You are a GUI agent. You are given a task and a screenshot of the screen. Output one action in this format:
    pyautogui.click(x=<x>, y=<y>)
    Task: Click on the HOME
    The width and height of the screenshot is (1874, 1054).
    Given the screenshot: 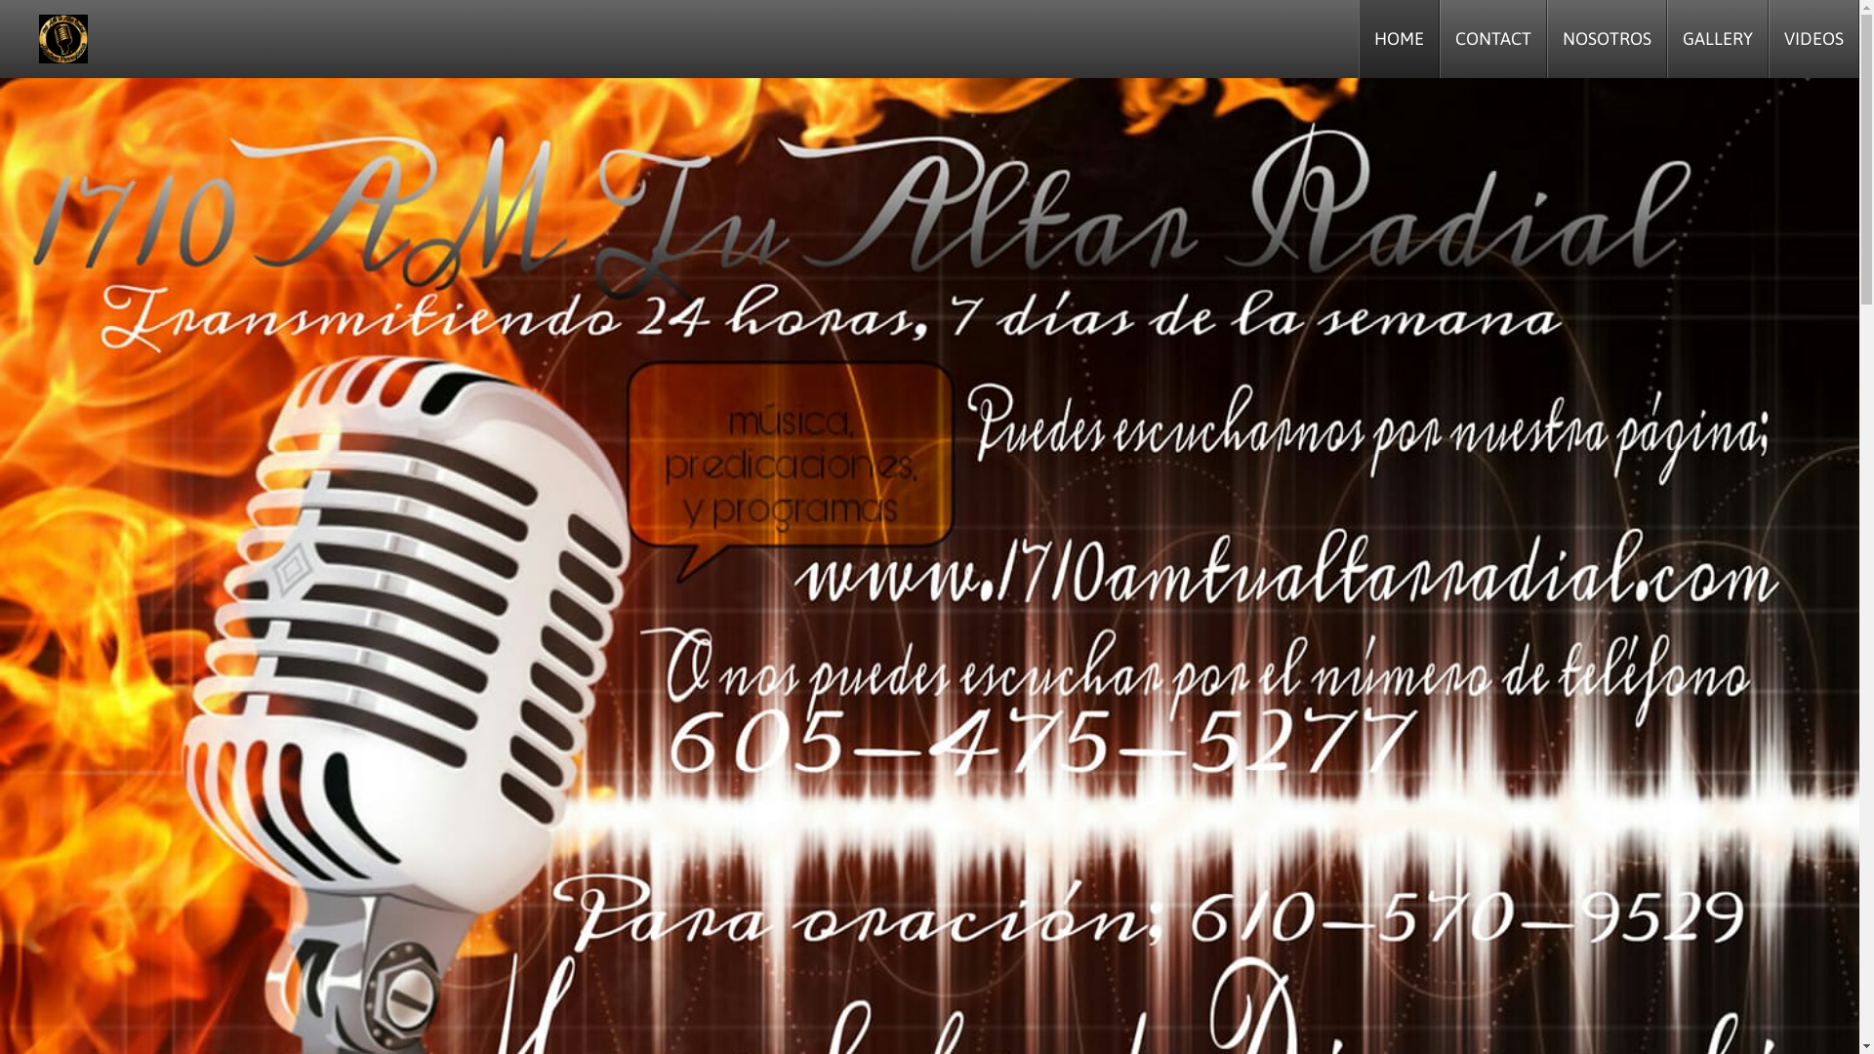 What is the action you would take?
    pyautogui.click(x=1400, y=39)
    